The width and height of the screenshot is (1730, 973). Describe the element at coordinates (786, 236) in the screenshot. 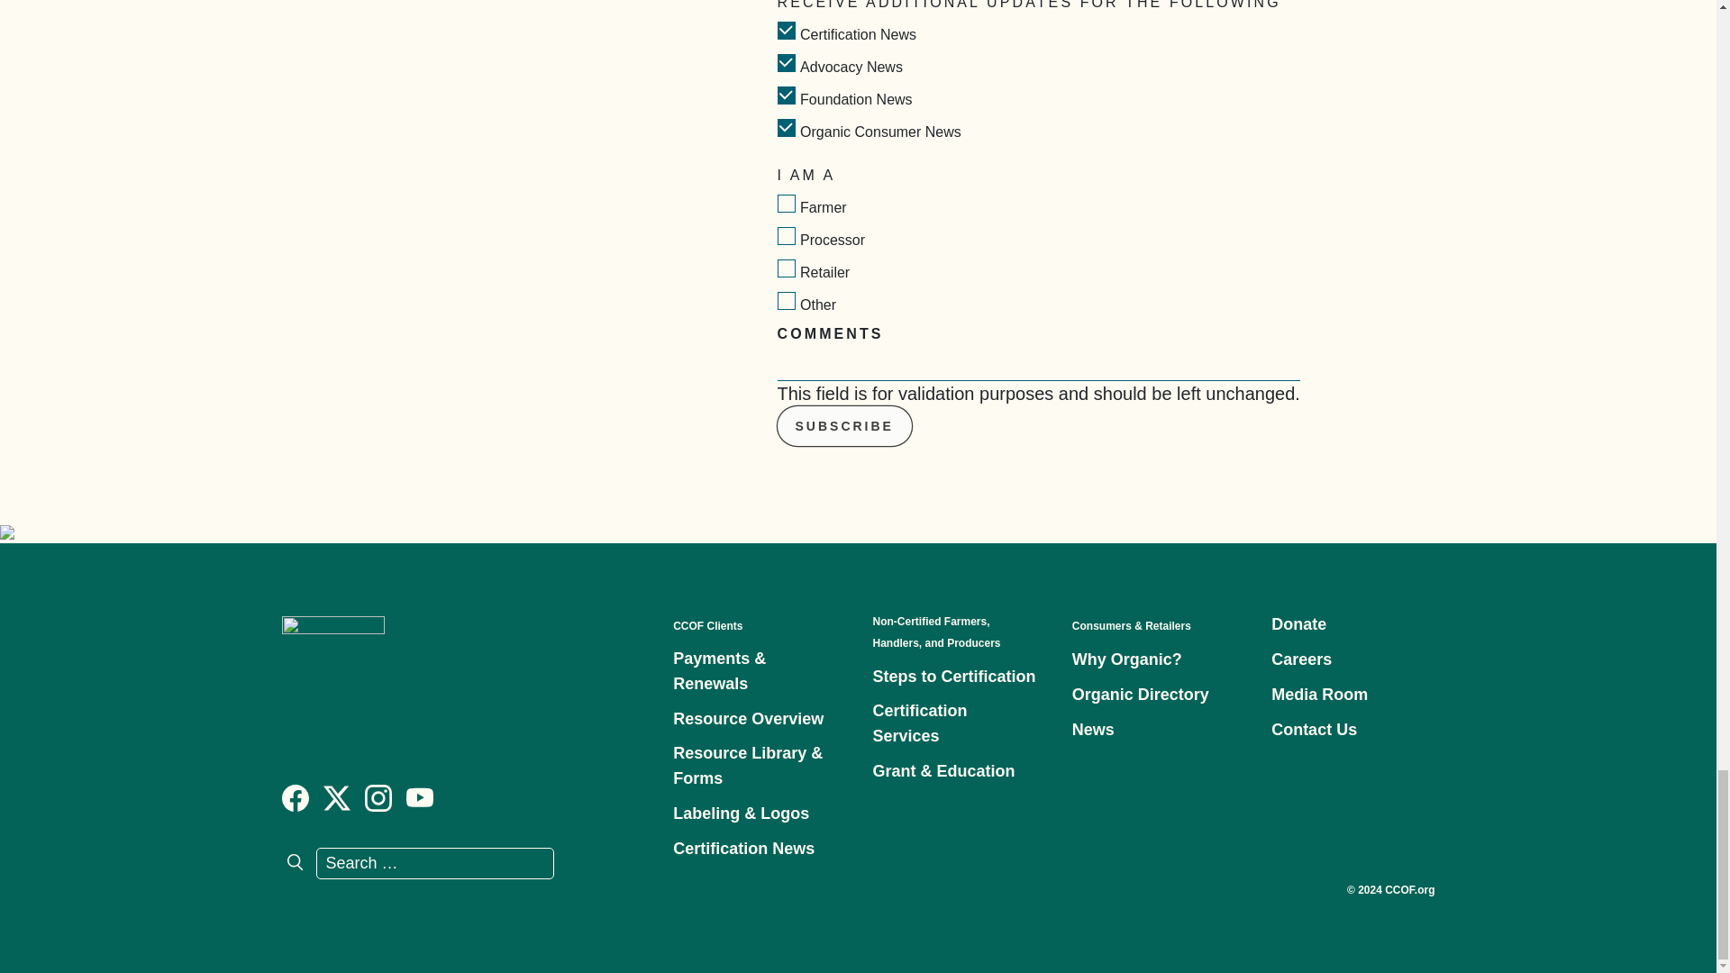

I see `Processor` at that location.